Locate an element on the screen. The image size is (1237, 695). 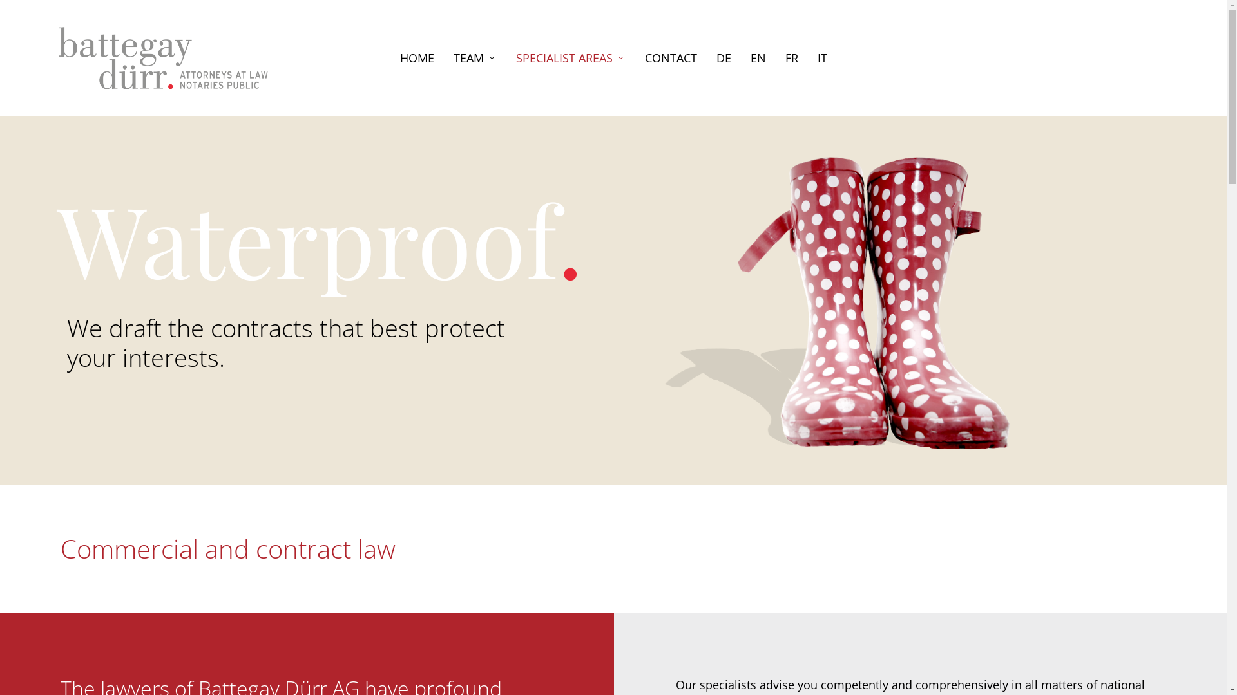
HOME is located at coordinates (417, 58).